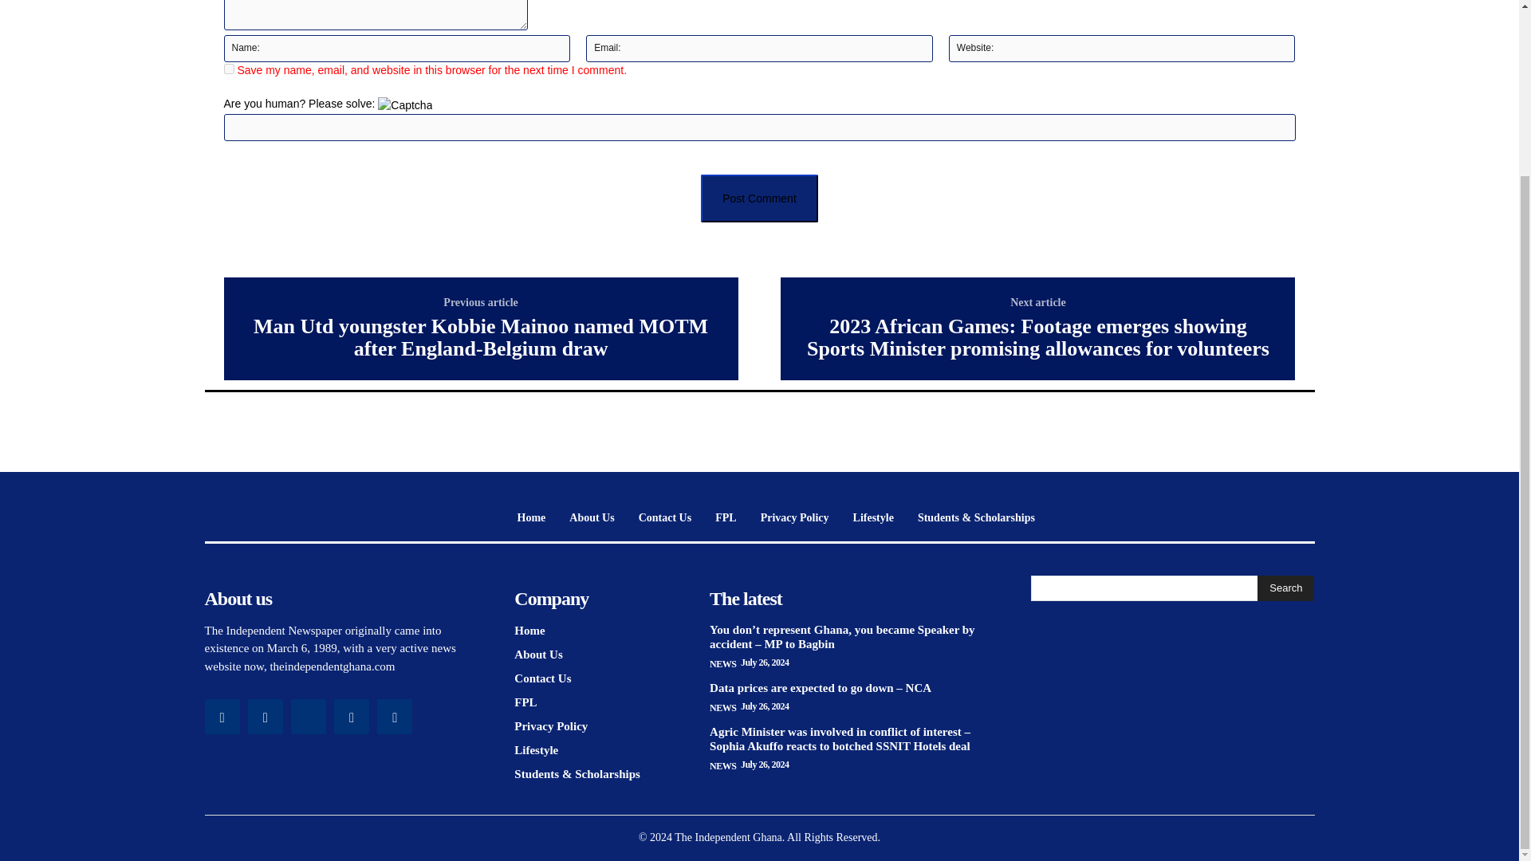 Image resolution: width=1531 pixels, height=861 pixels. What do you see at coordinates (228, 69) in the screenshot?
I see `yes` at bounding box center [228, 69].